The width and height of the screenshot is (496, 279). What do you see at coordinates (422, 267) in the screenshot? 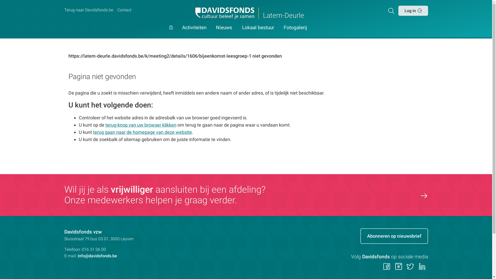
I see `Volg ons op LinkedIn` at bounding box center [422, 267].